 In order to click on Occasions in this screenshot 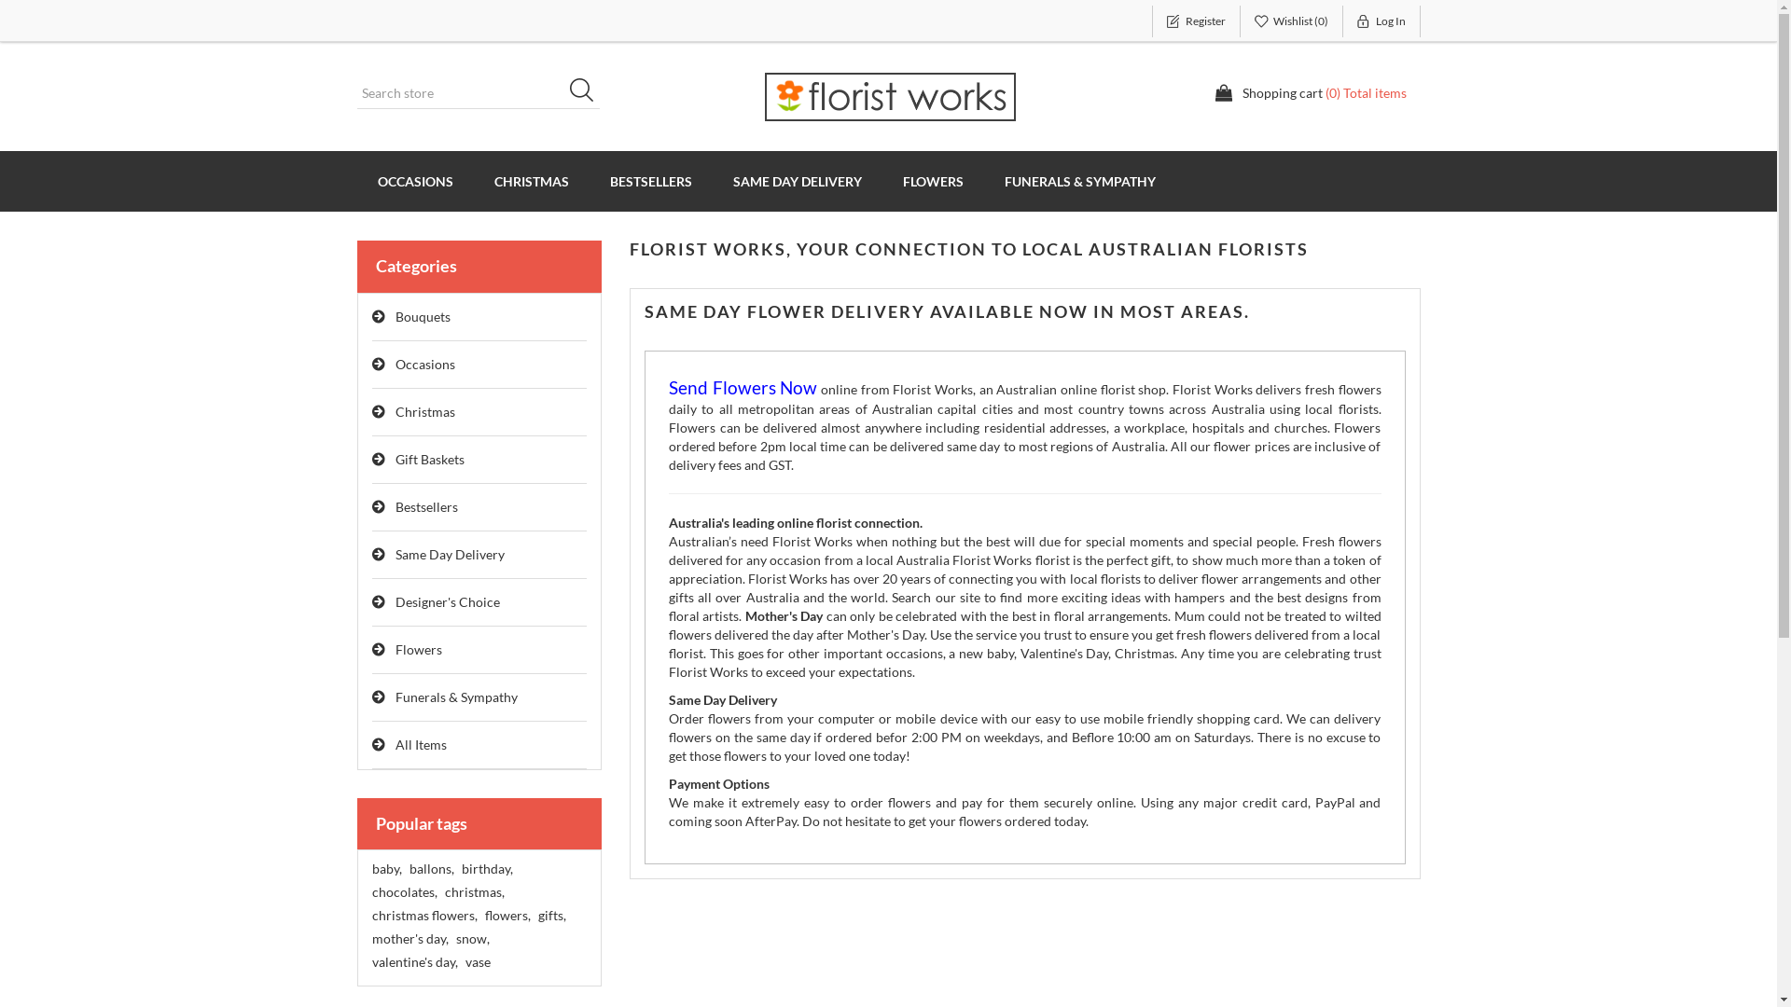, I will do `click(479, 366)`.